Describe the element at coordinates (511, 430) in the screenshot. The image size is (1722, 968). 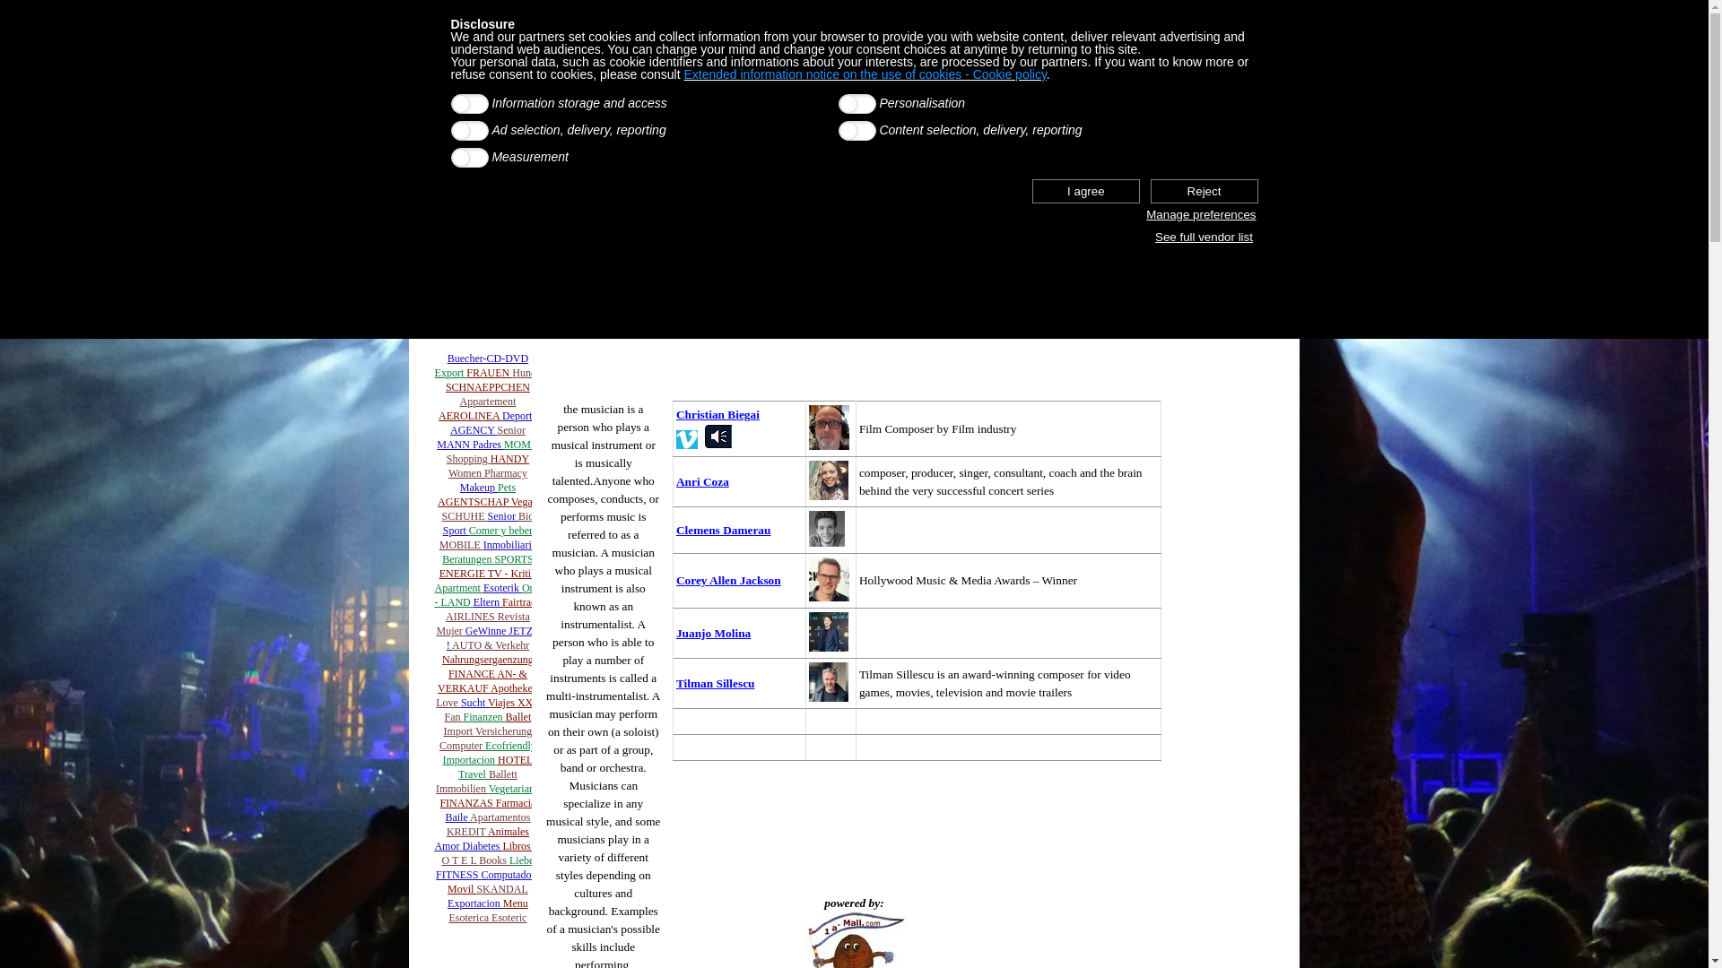
I see `Senior` at that location.